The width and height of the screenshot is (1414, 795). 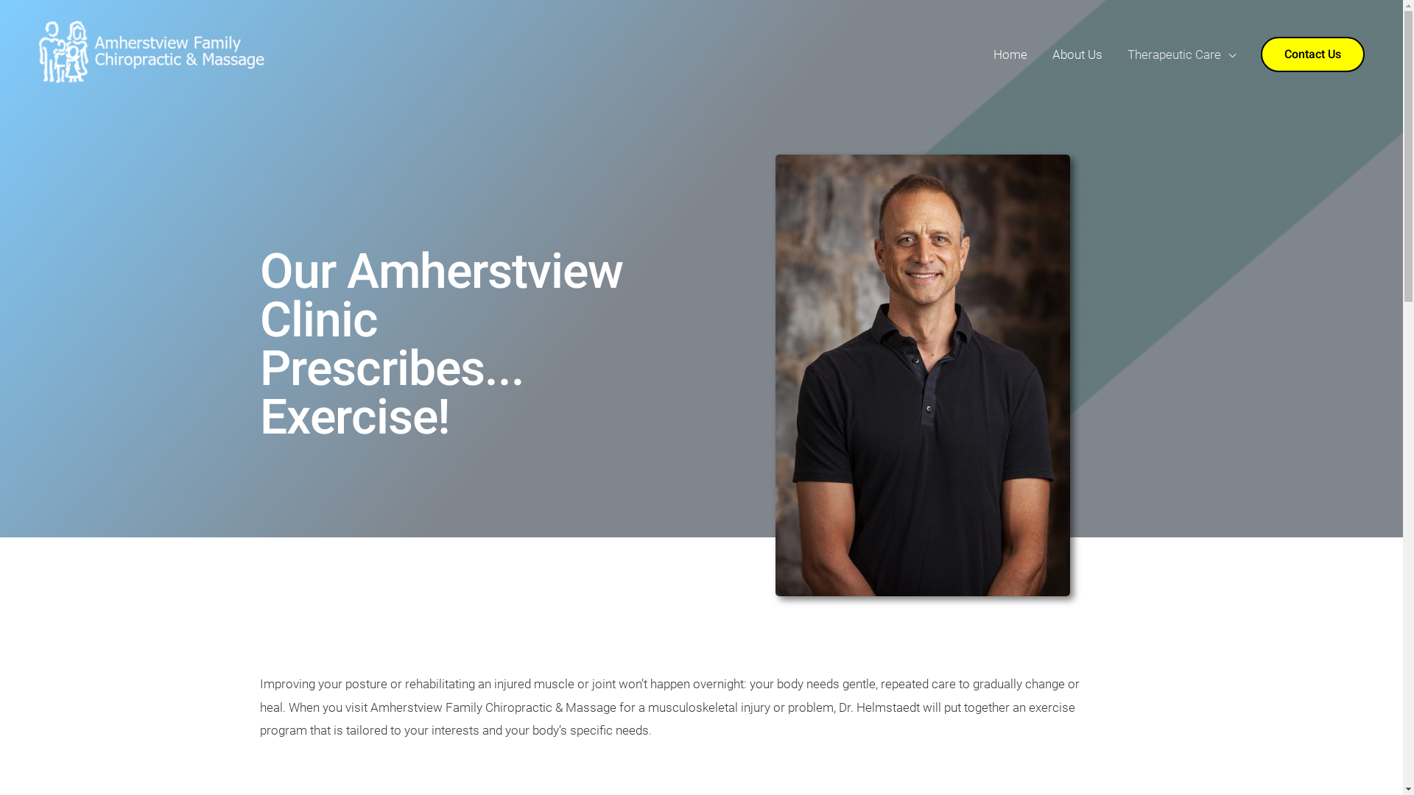 What do you see at coordinates (1010, 54) in the screenshot?
I see `Home` at bounding box center [1010, 54].